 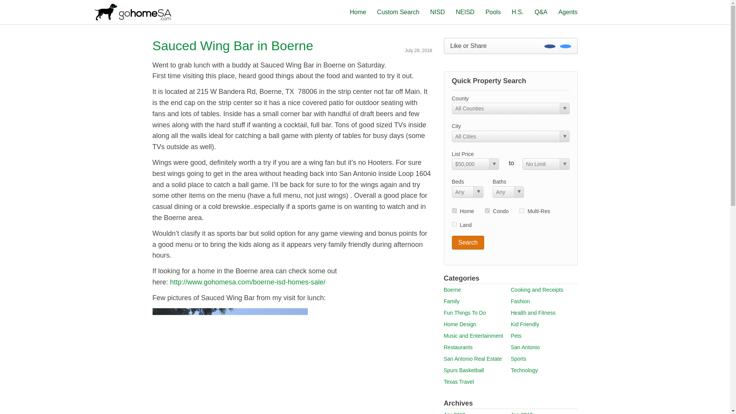 What do you see at coordinates (454, 224) in the screenshot?
I see `lnd` at bounding box center [454, 224].